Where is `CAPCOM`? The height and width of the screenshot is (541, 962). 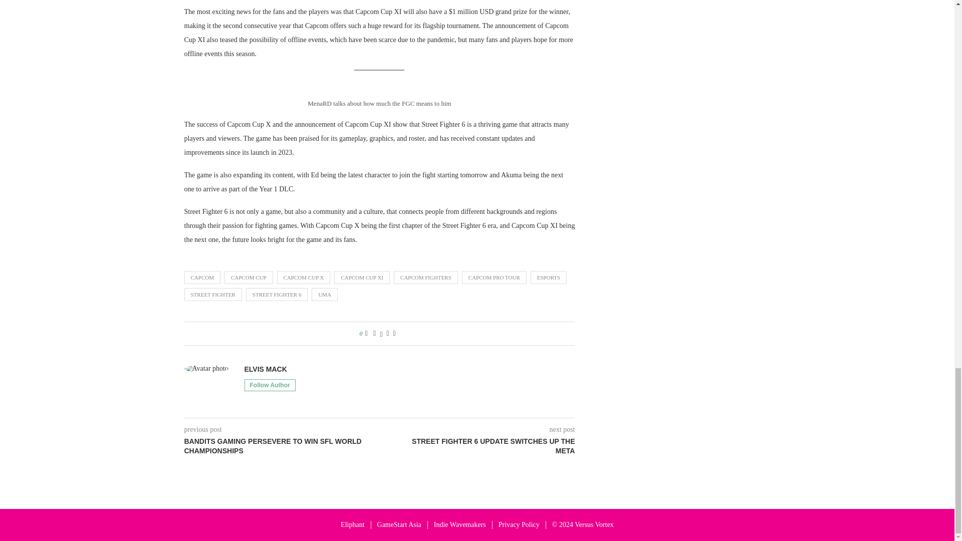 CAPCOM is located at coordinates (202, 278).